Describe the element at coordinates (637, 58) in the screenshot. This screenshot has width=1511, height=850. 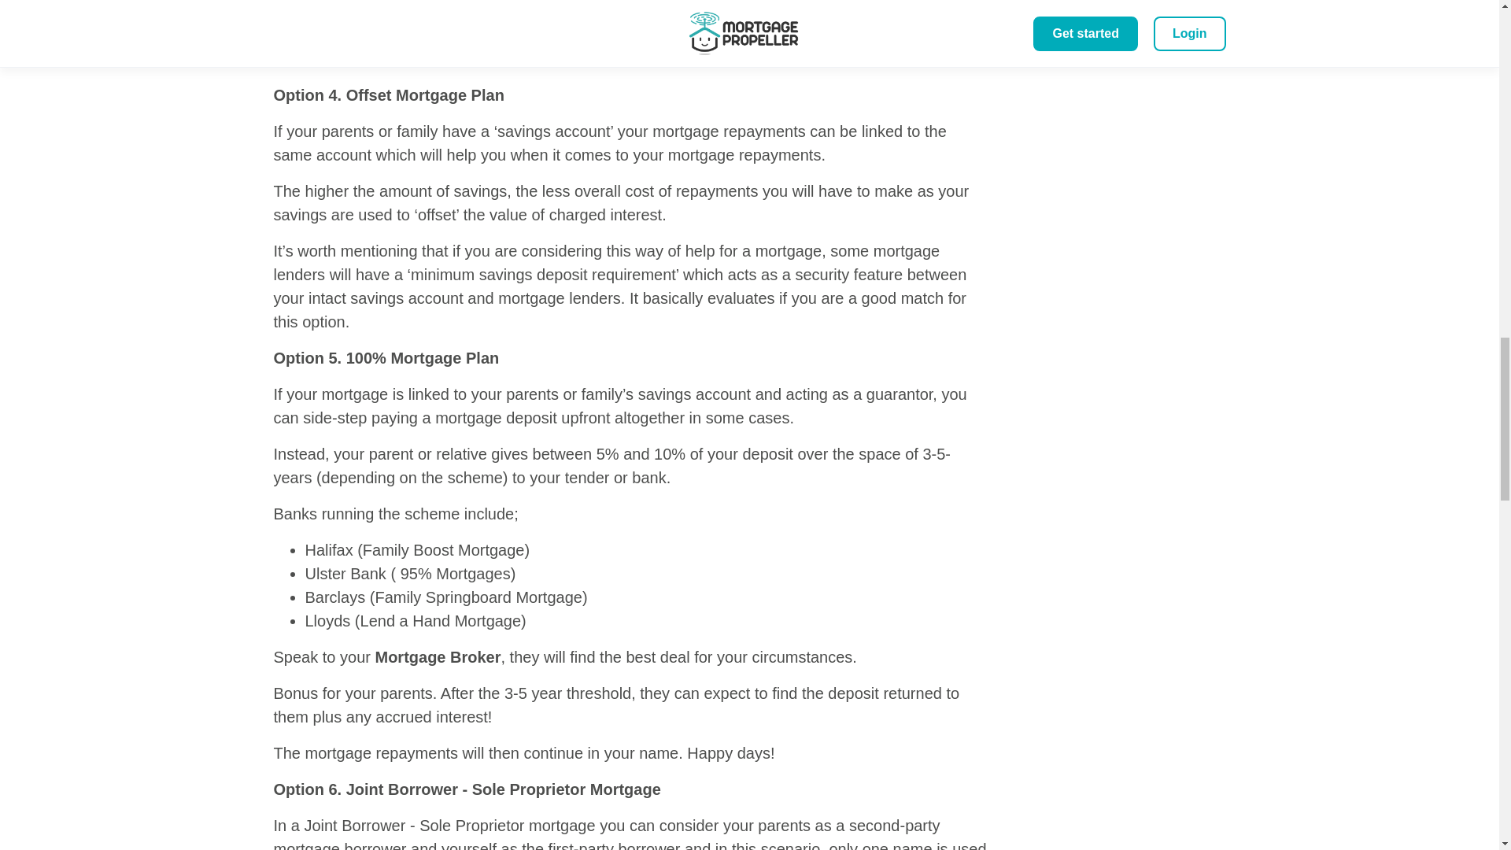
I see `here` at that location.